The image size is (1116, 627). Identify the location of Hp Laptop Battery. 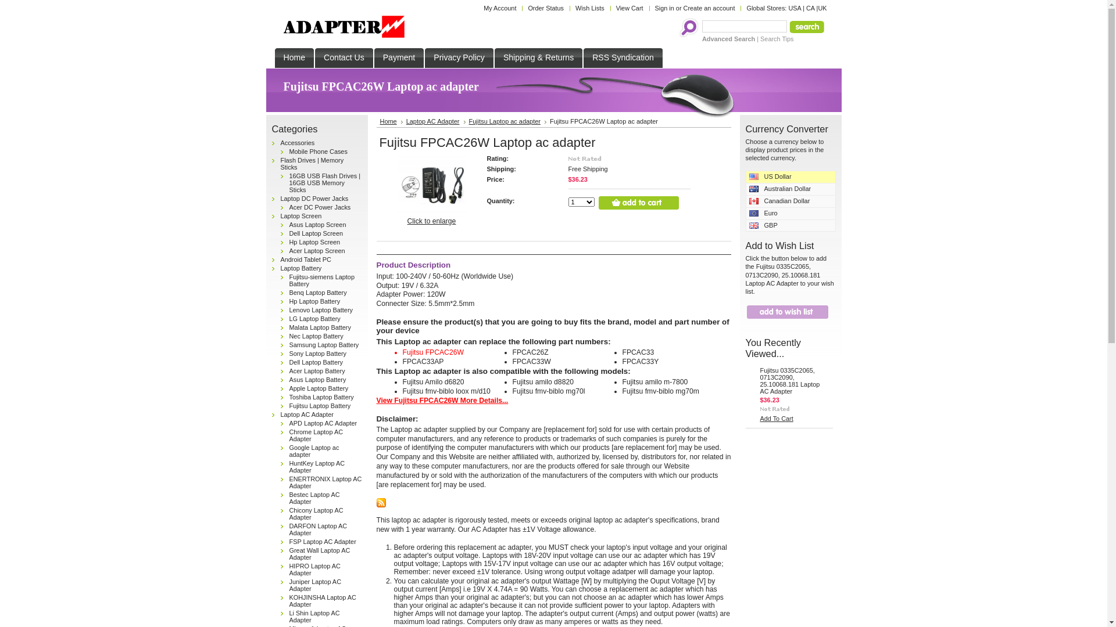
(315, 301).